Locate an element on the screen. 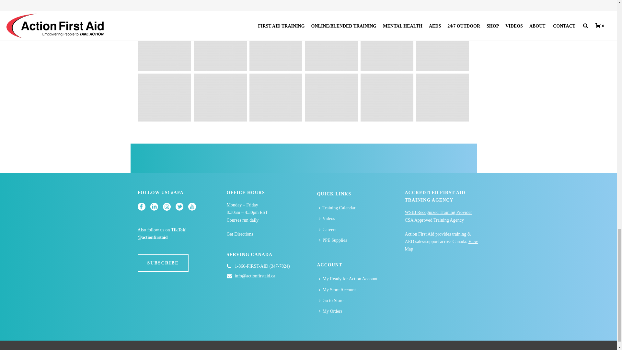 The height and width of the screenshot is (350, 622). Shock on the Dock is located at coordinates (165, 47).